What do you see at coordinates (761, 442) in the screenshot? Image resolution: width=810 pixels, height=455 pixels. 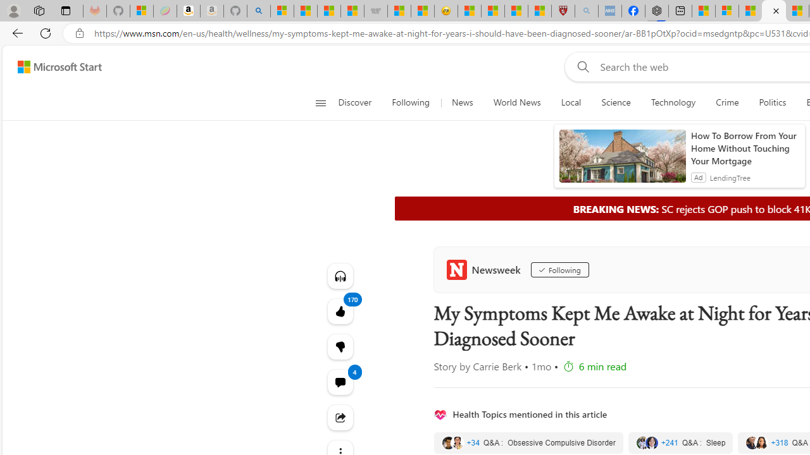 I see `Class: quote-thumbnail` at bounding box center [761, 442].